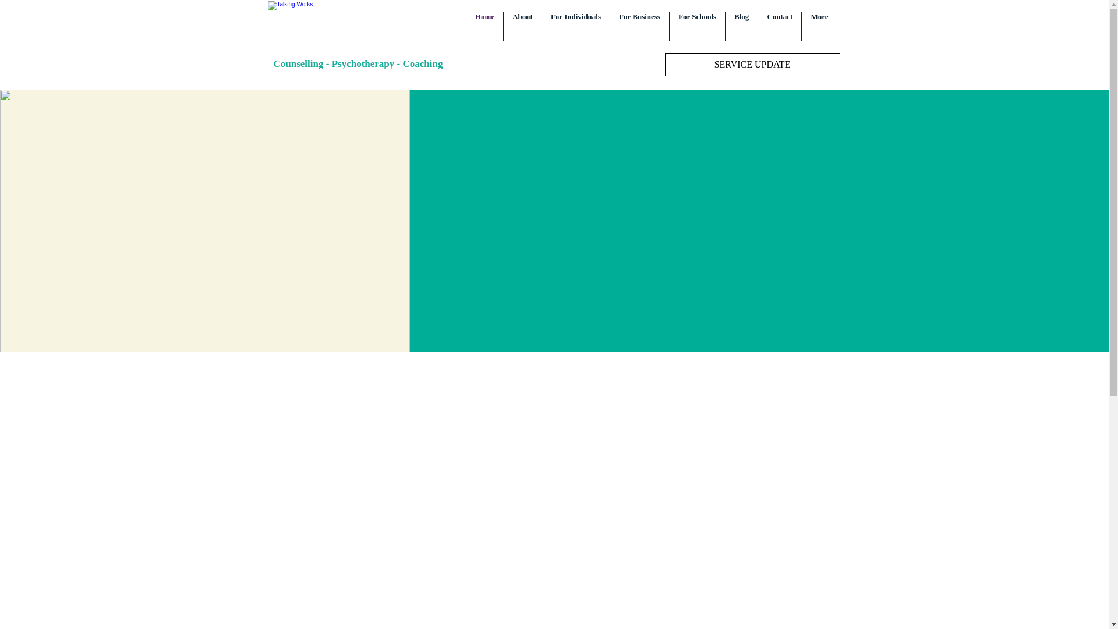  Describe the element at coordinates (752, 64) in the screenshot. I see `SERVICE UPDATE` at that location.